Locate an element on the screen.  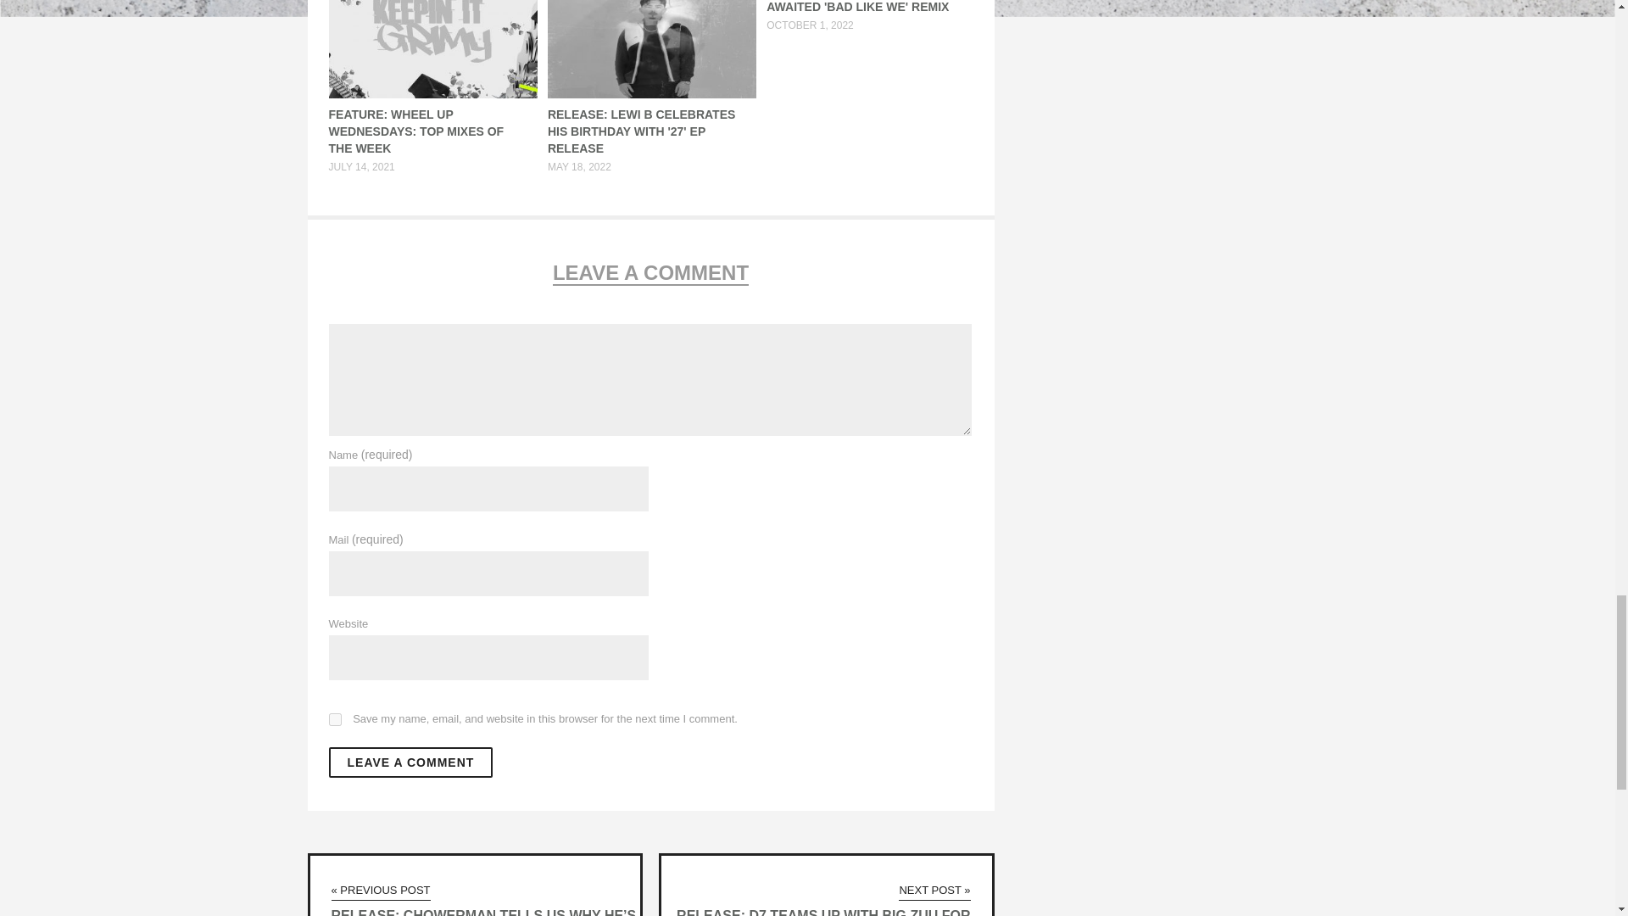
JULY 14, 2021 is located at coordinates (361, 167).